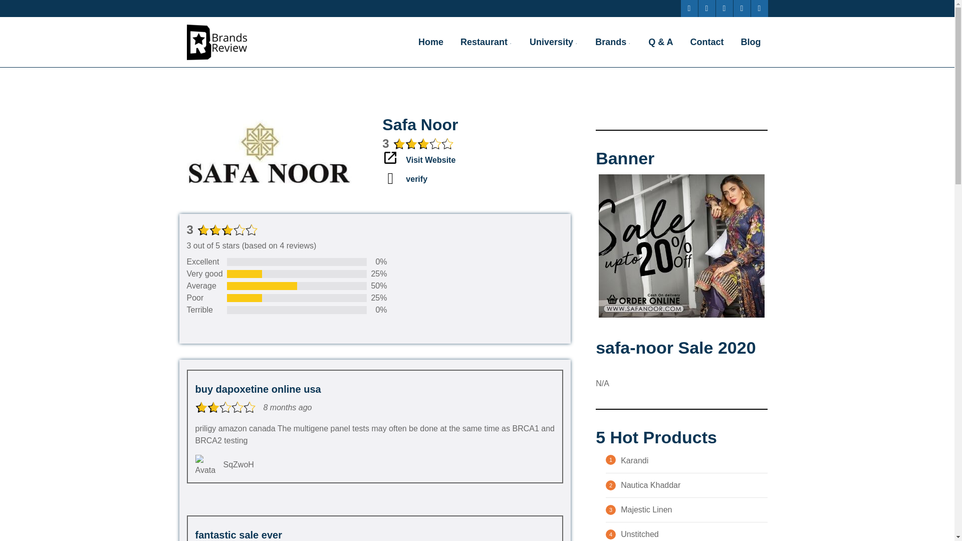 This screenshot has height=541, width=962. I want to click on University, so click(553, 42).